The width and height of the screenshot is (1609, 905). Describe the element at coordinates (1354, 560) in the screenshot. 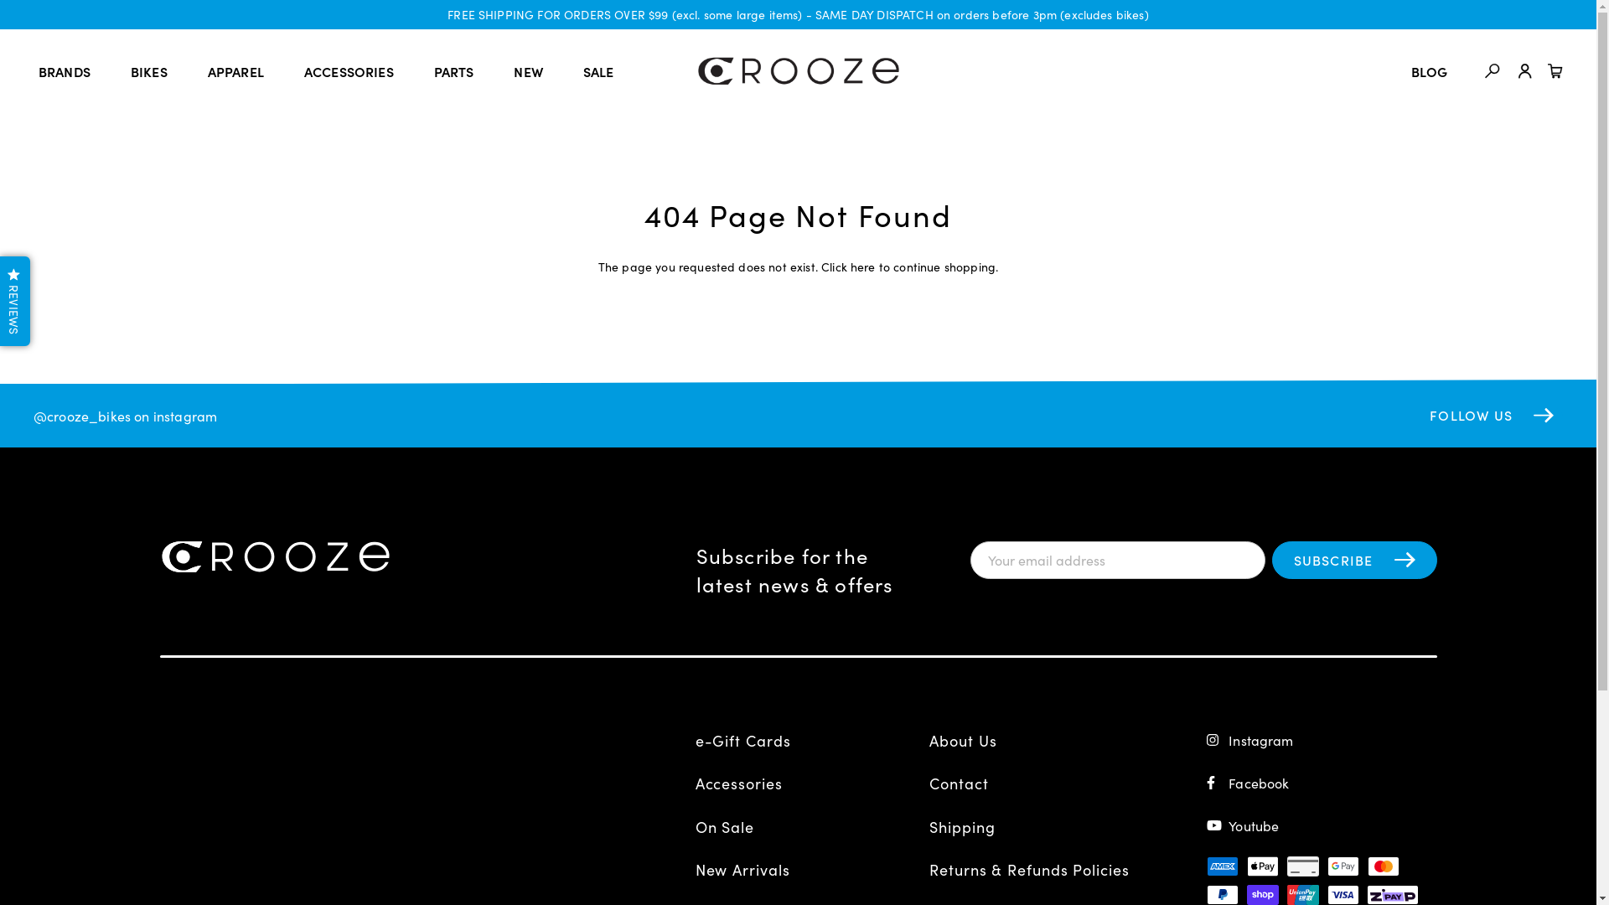

I see `SUBSCRIBE` at that location.